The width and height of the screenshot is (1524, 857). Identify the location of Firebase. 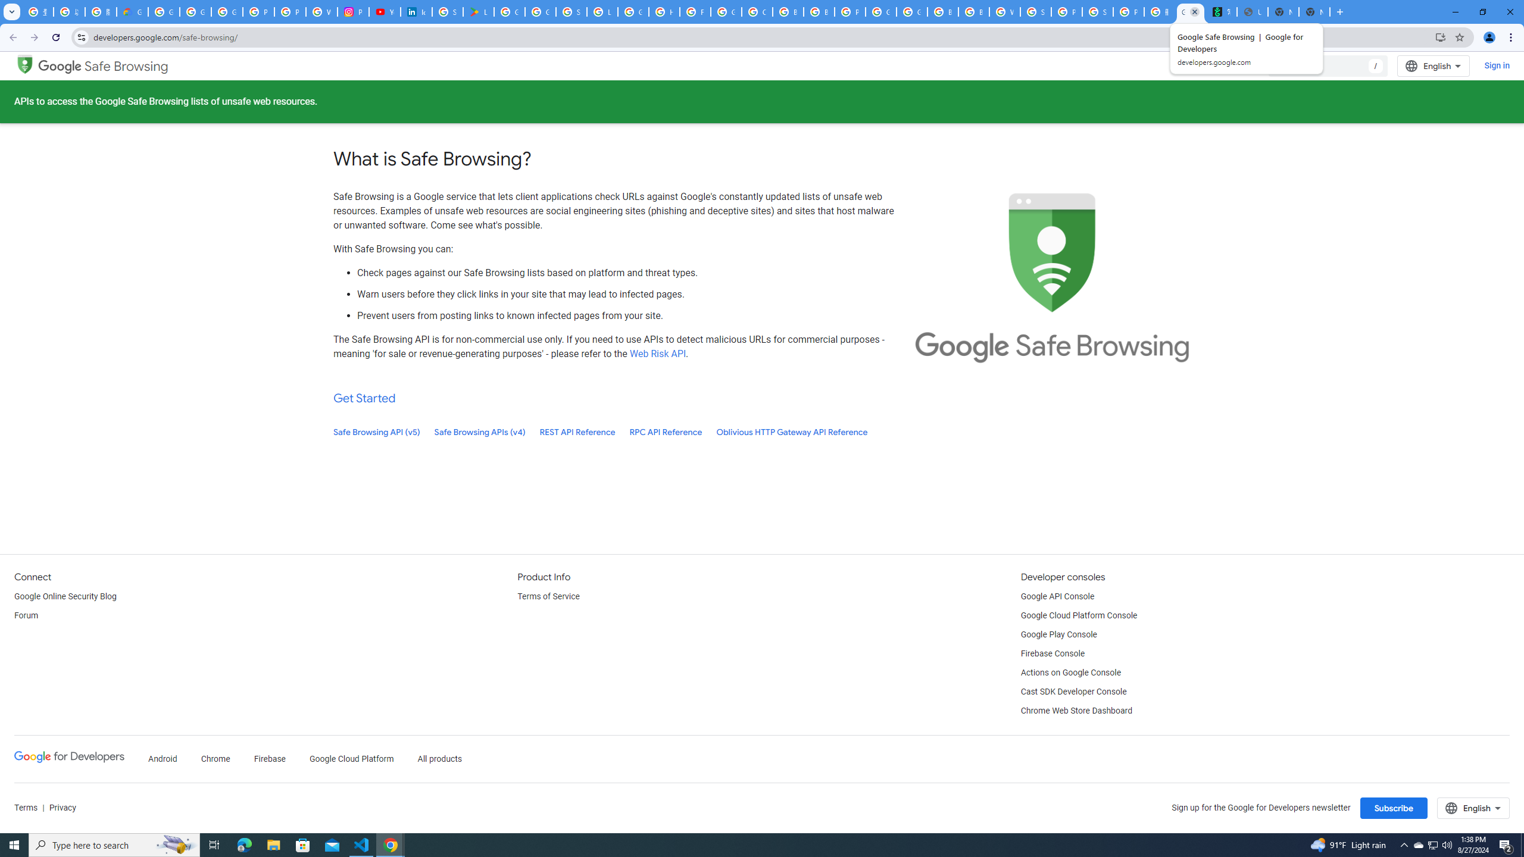
(269, 759).